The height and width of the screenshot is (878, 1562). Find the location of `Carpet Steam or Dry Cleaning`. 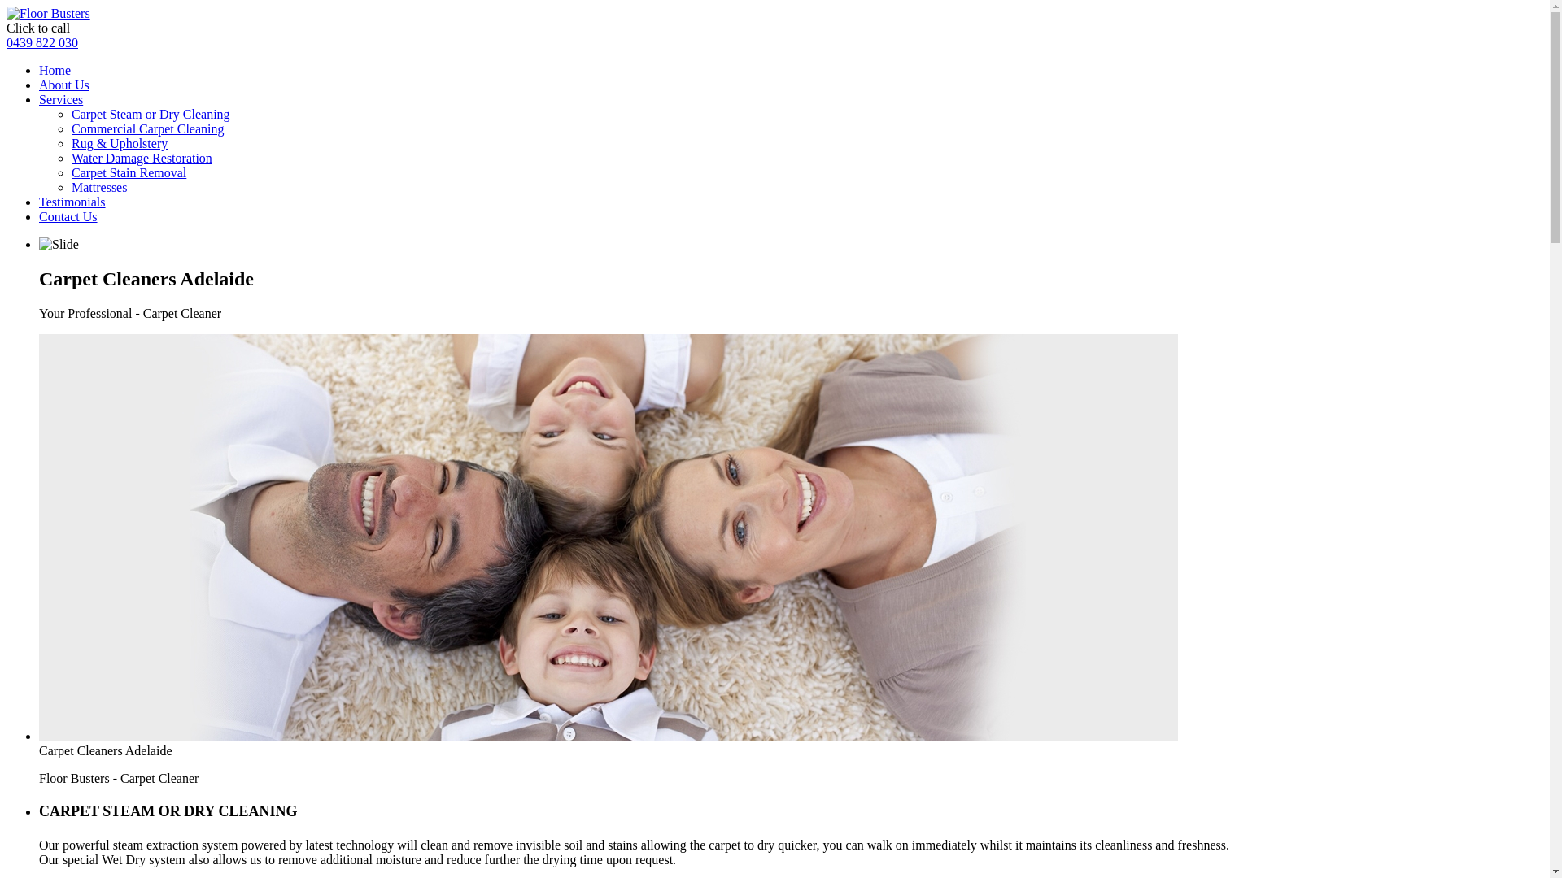

Carpet Steam or Dry Cleaning is located at coordinates (151, 114).